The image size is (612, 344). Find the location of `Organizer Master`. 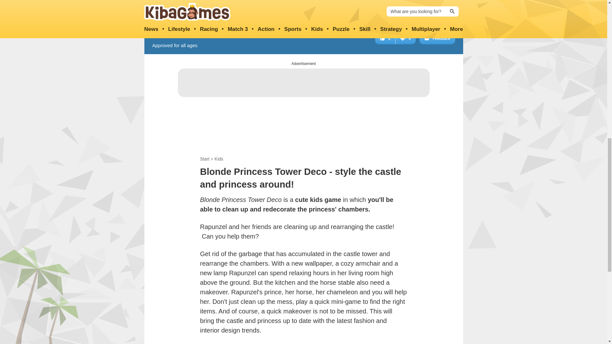

Organizer Master is located at coordinates (206, 8).